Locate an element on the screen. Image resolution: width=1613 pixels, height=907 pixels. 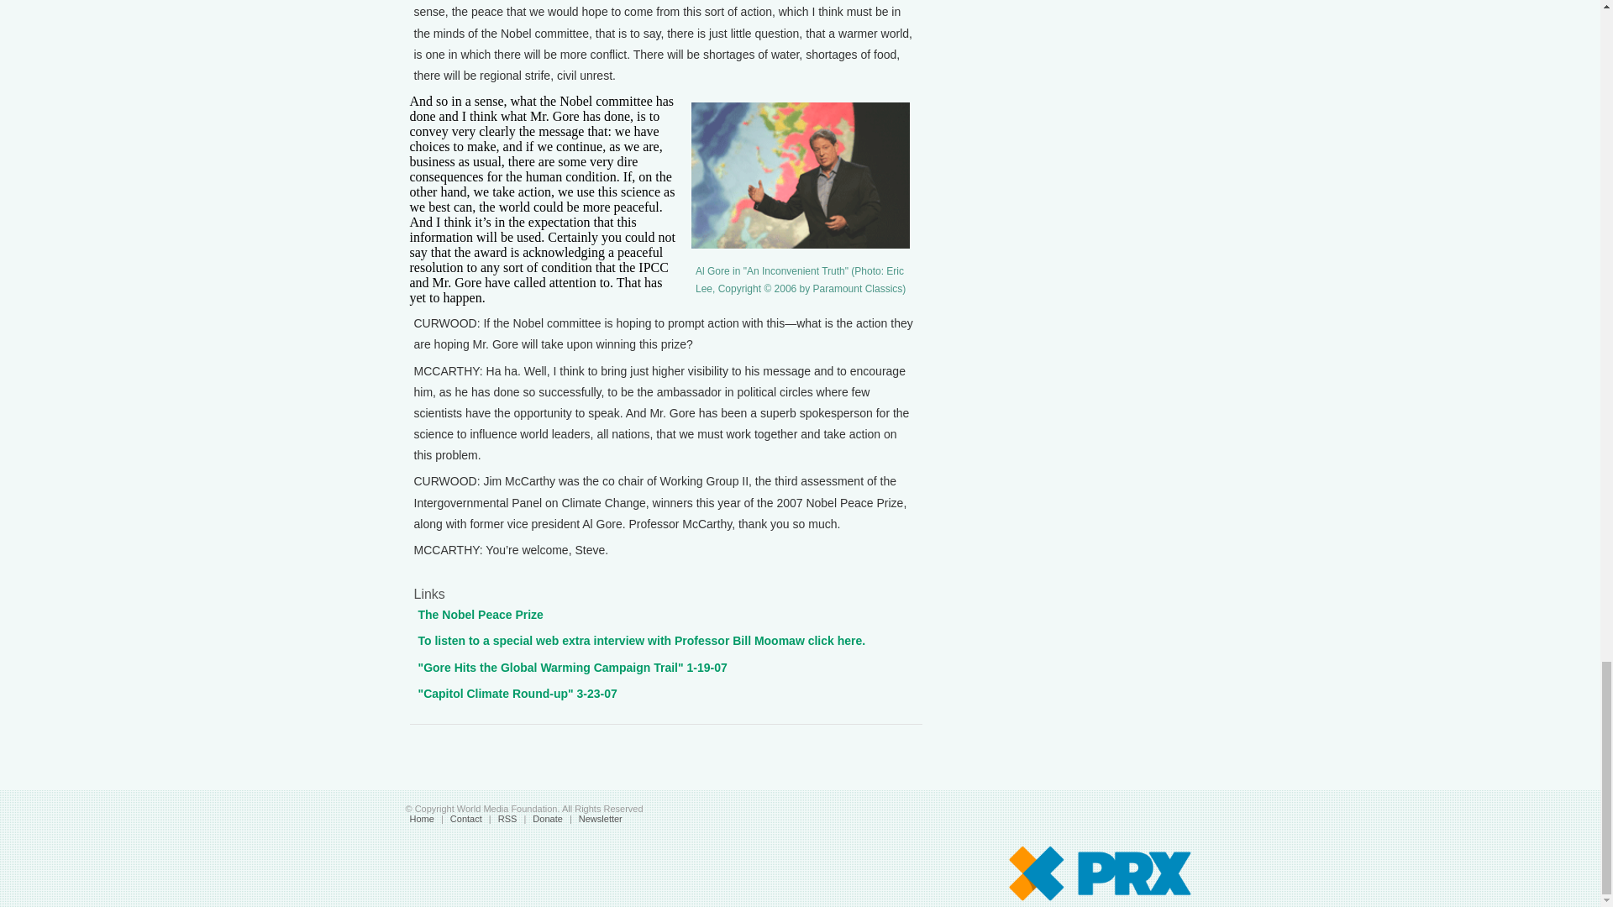
The Nobel Peace Prize is located at coordinates (481, 614).